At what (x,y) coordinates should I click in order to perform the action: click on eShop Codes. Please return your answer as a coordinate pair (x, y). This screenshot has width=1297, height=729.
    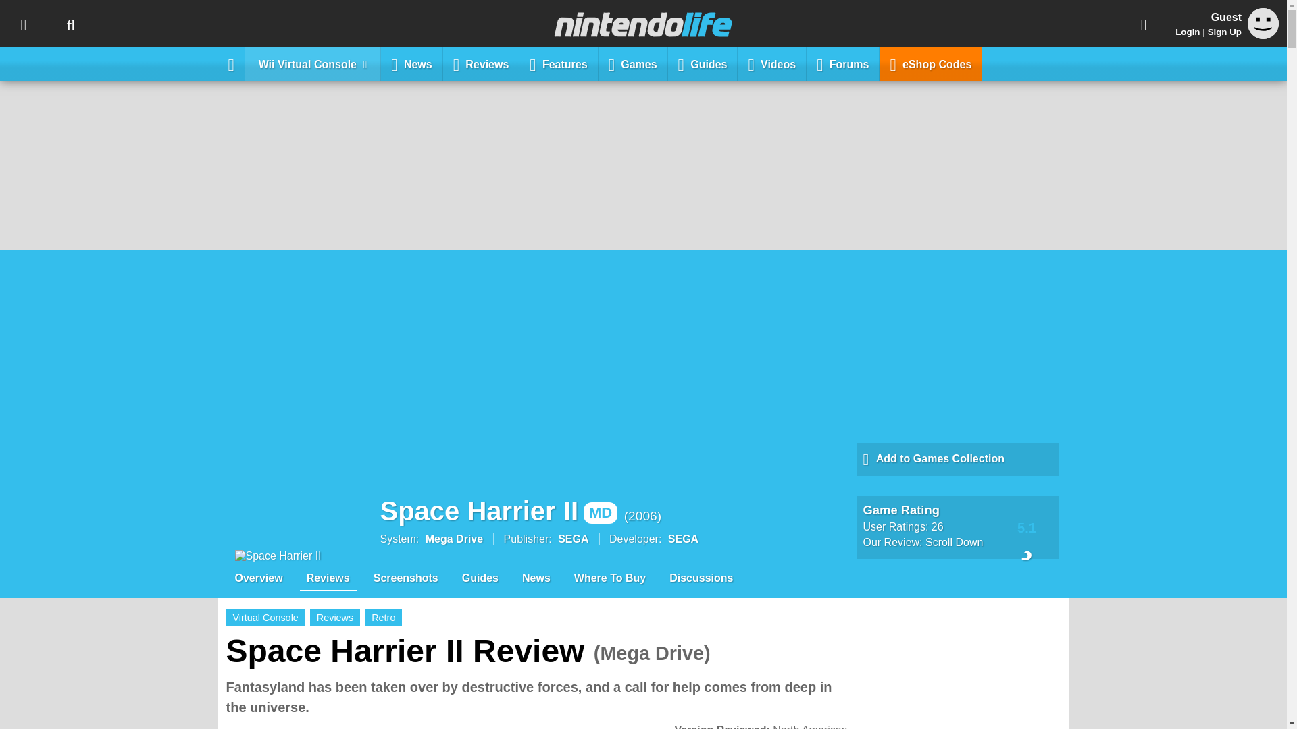
    Looking at the image, I should click on (930, 63).